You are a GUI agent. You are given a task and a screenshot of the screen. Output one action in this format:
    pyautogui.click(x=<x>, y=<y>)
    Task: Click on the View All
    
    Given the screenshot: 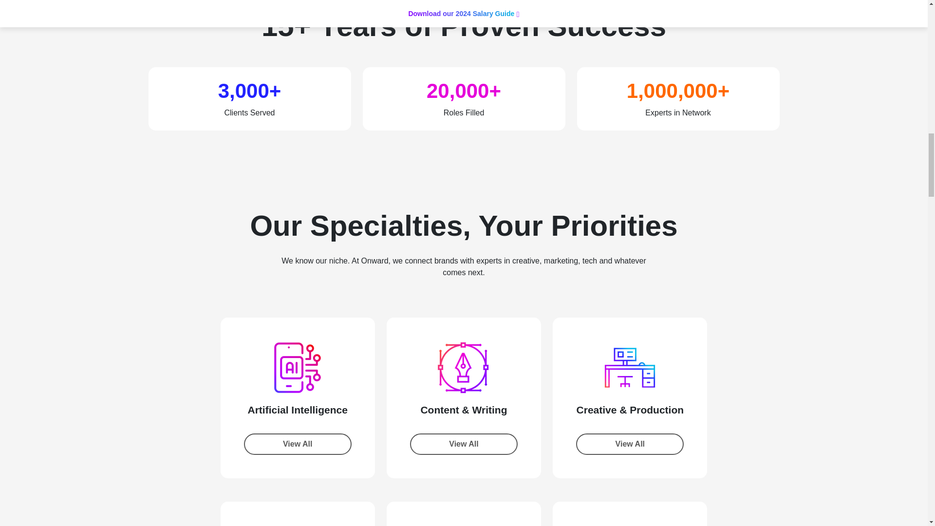 What is the action you would take?
    pyautogui.click(x=464, y=444)
    